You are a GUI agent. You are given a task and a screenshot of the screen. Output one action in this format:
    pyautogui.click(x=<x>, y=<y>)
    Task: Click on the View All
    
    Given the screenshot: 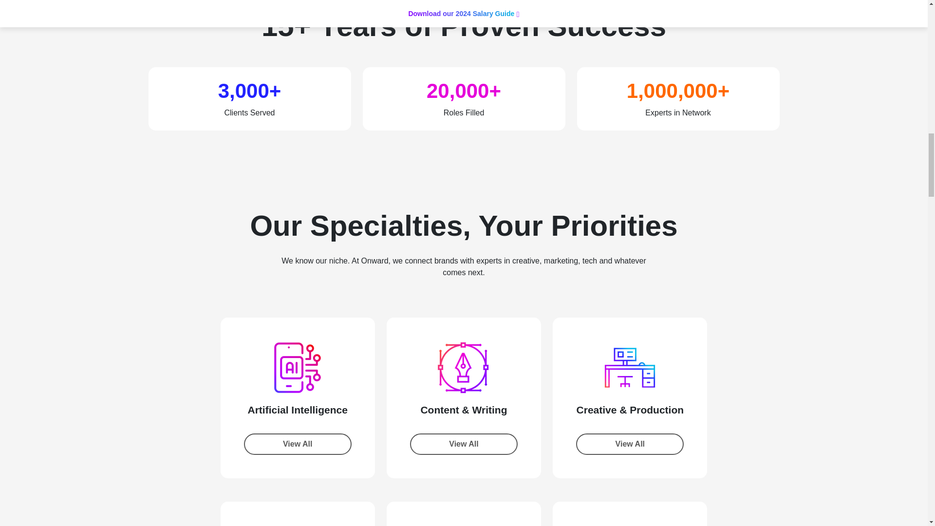 What is the action you would take?
    pyautogui.click(x=464, y=444)
    